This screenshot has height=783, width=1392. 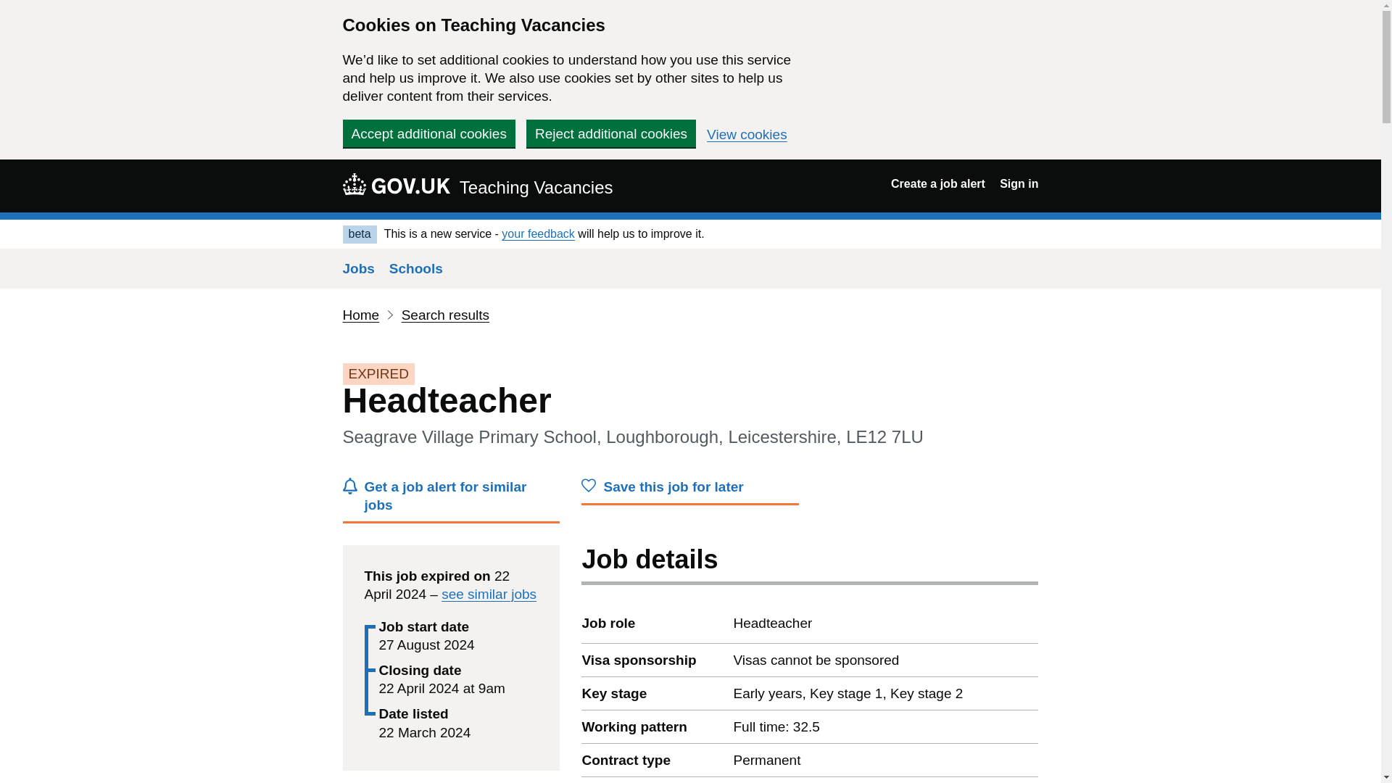 I want to click on Get a job alert for similar jobs, so click(x=451, y=500).